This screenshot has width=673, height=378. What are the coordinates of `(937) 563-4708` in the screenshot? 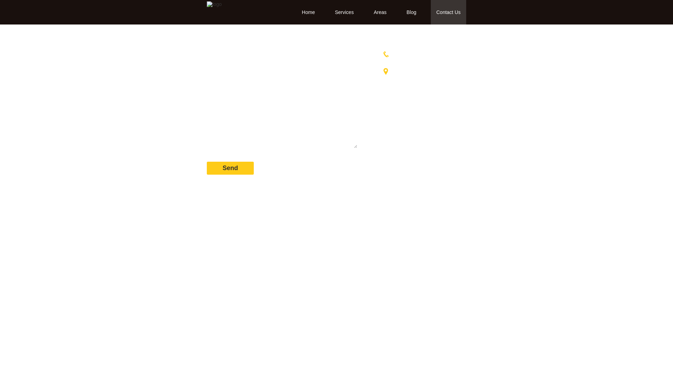 It's located at (425, 54).